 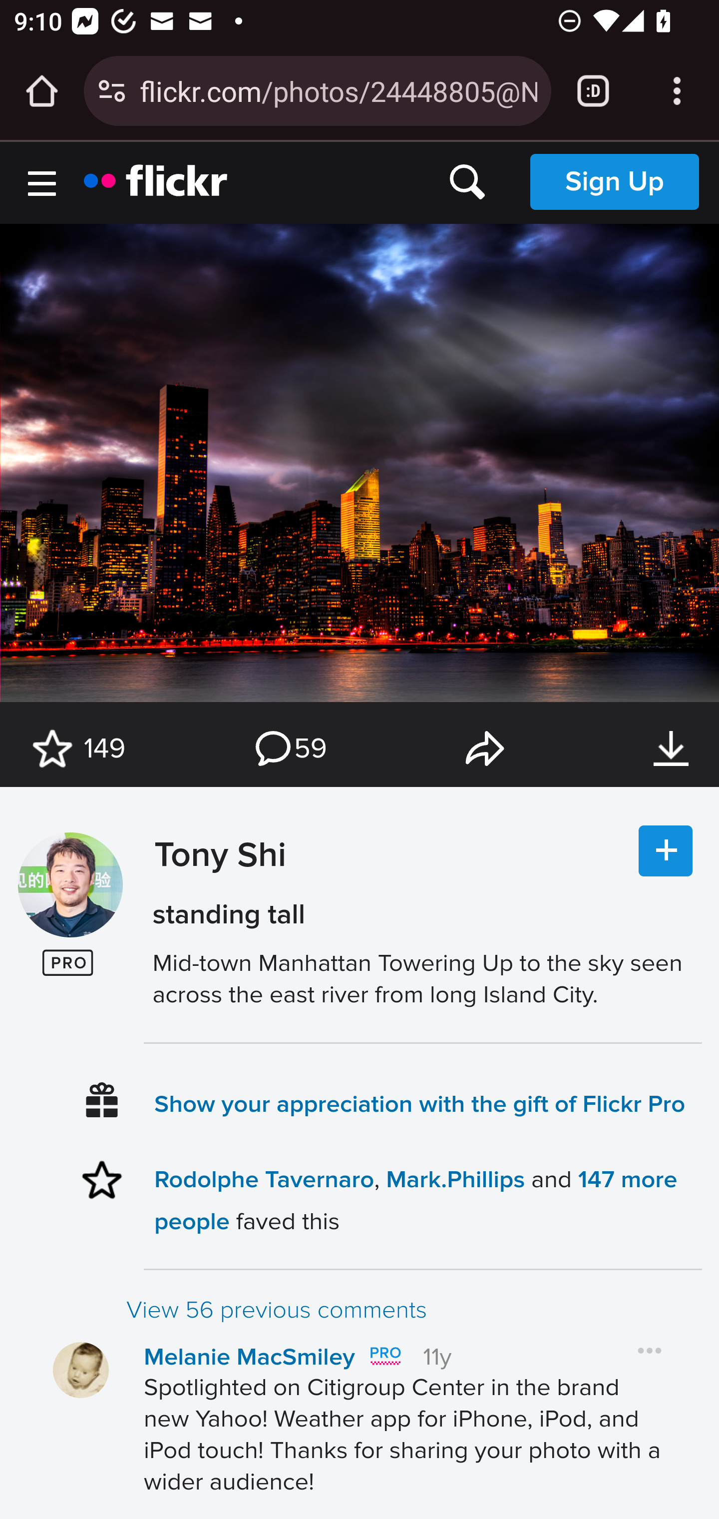 I want to click on Switch or close tabs, so click(x=593, y=91).